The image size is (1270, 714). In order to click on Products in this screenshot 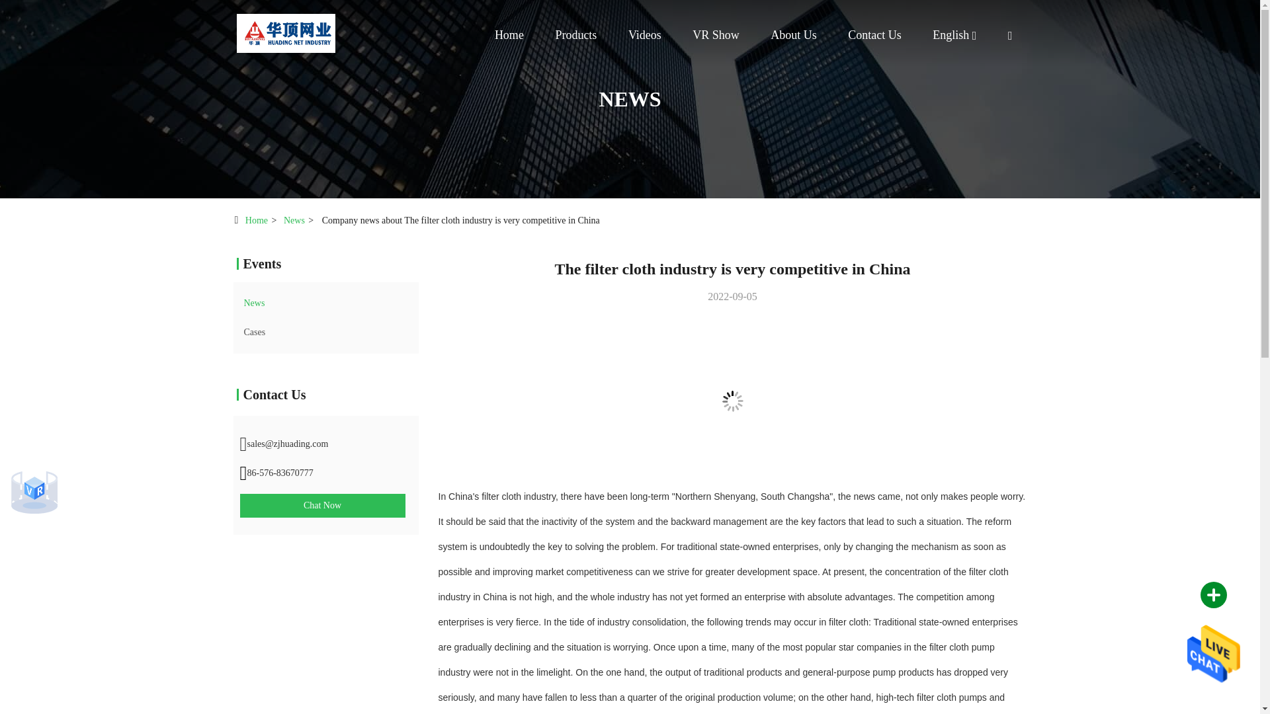, I will do `click(575, 34)`.